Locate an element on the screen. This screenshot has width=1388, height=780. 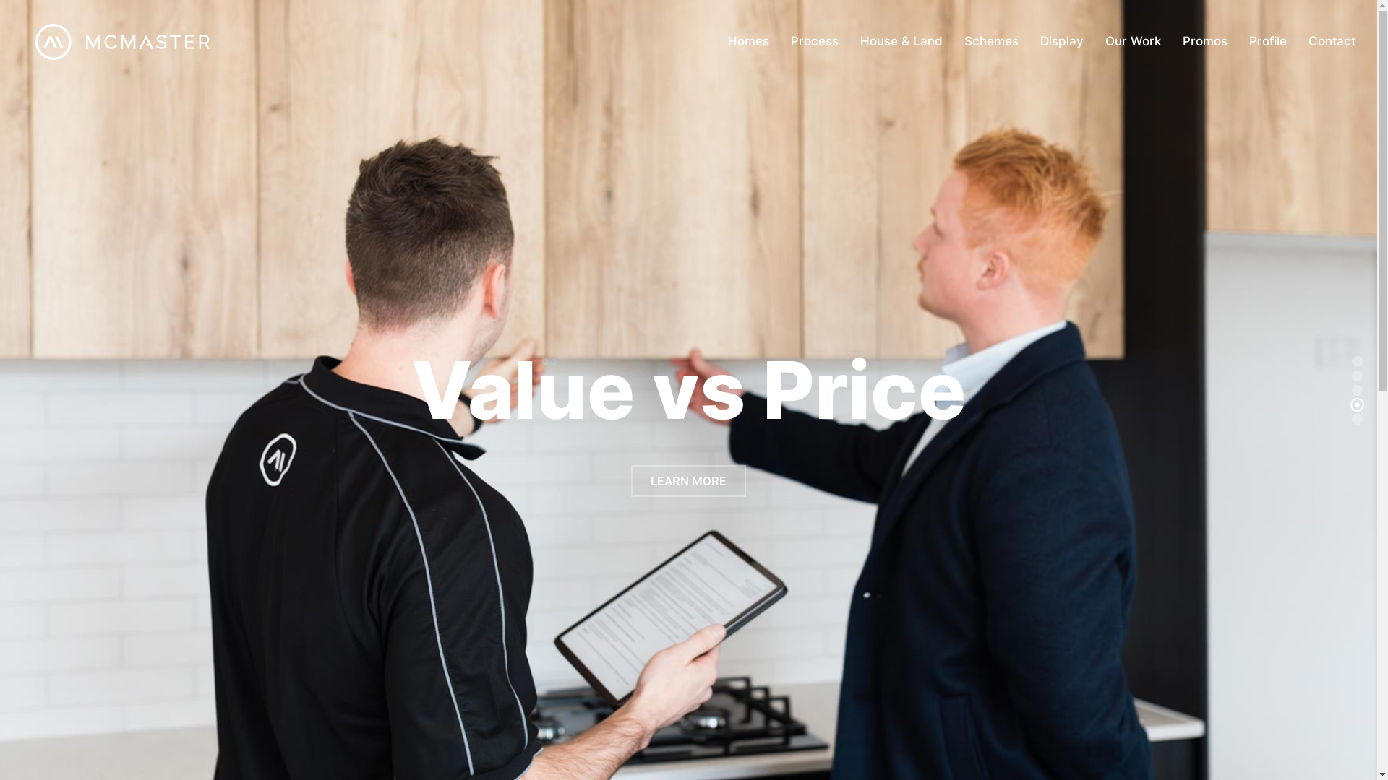
Homes is located at coordinates (749, 42).